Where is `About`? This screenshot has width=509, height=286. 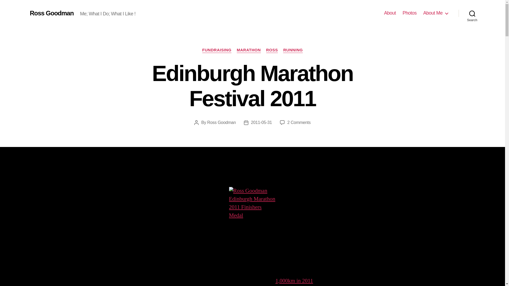
About is located at coordinates (390, 13).